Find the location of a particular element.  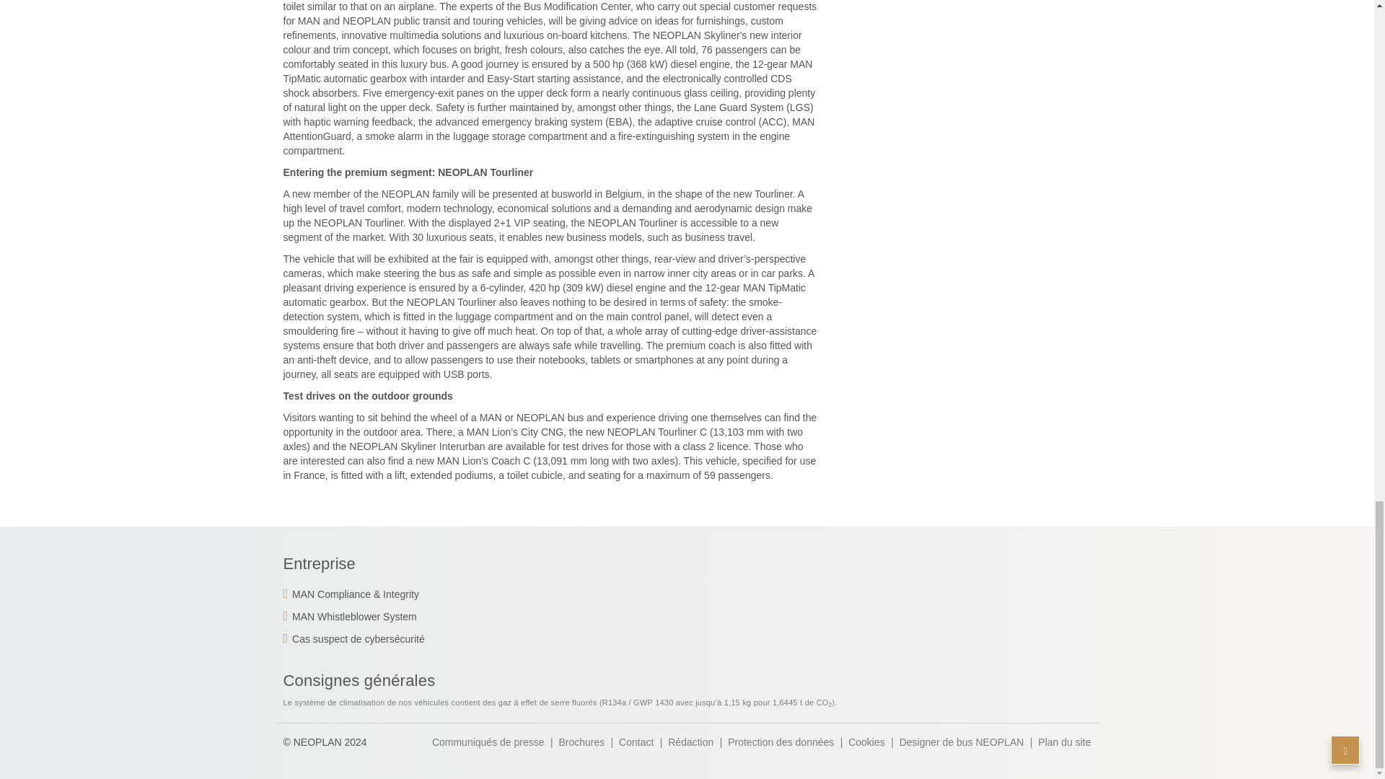

Cookies is located at coordinates (866, 743).